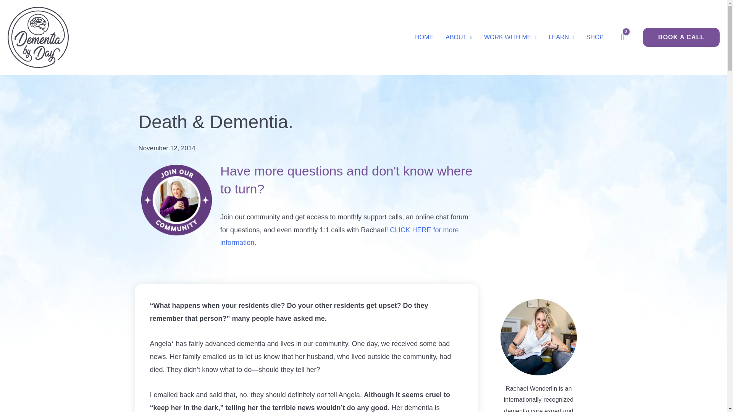 This screenshot has height=412, width=733. I want to click on SHOP, so click(595, 37).